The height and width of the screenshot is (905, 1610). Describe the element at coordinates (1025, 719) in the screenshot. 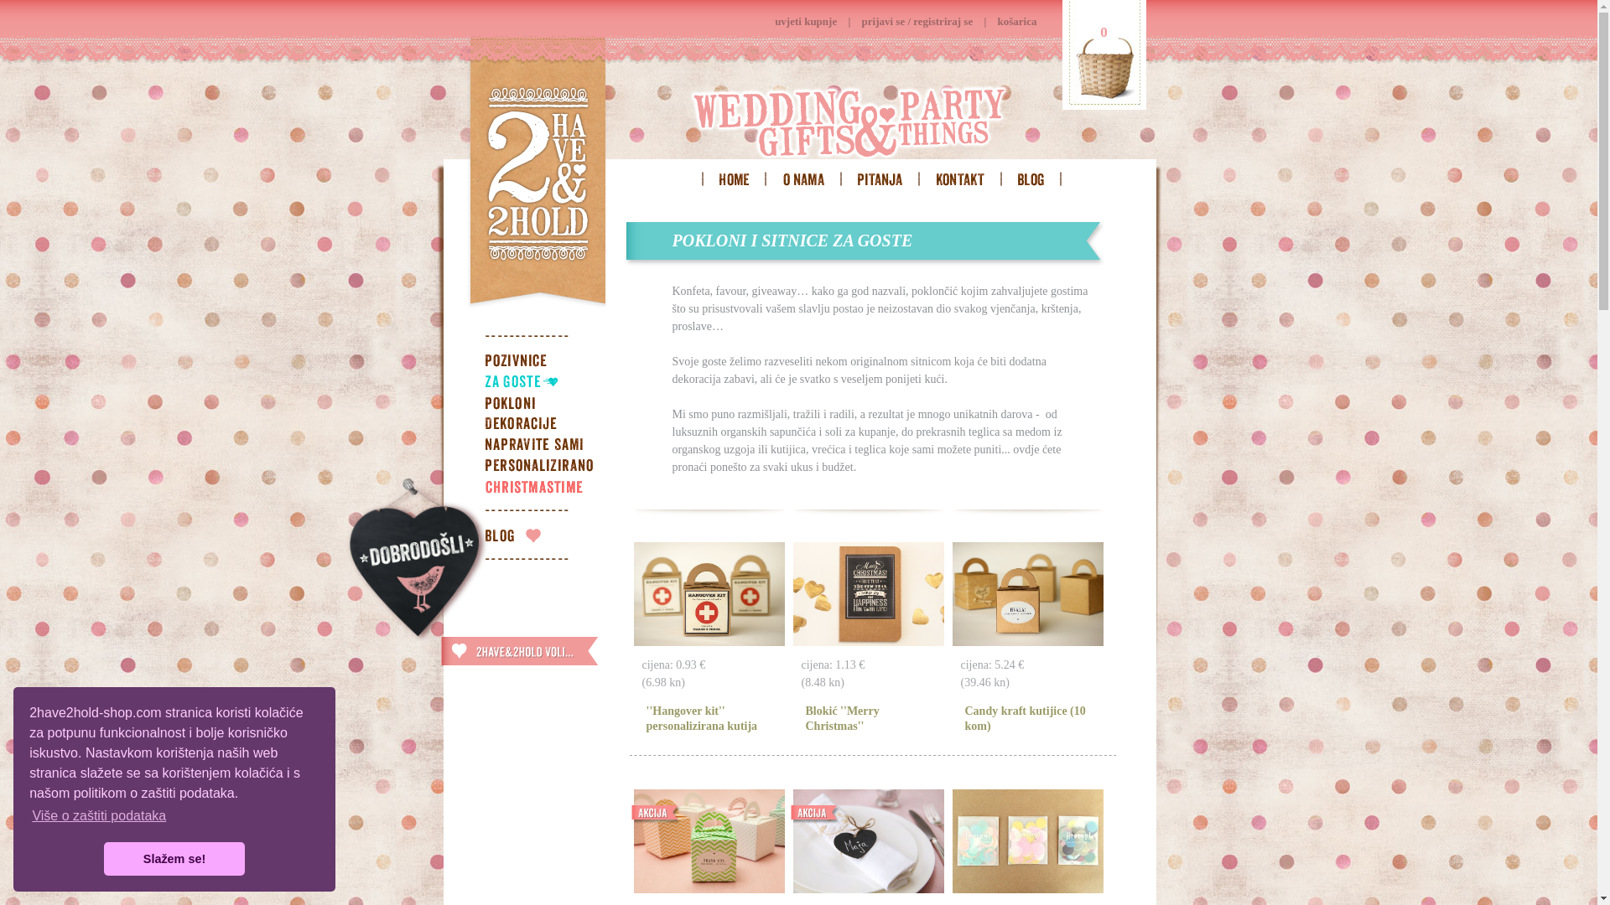

I see `Candy kraft kutijice (10 kom)` at that location.